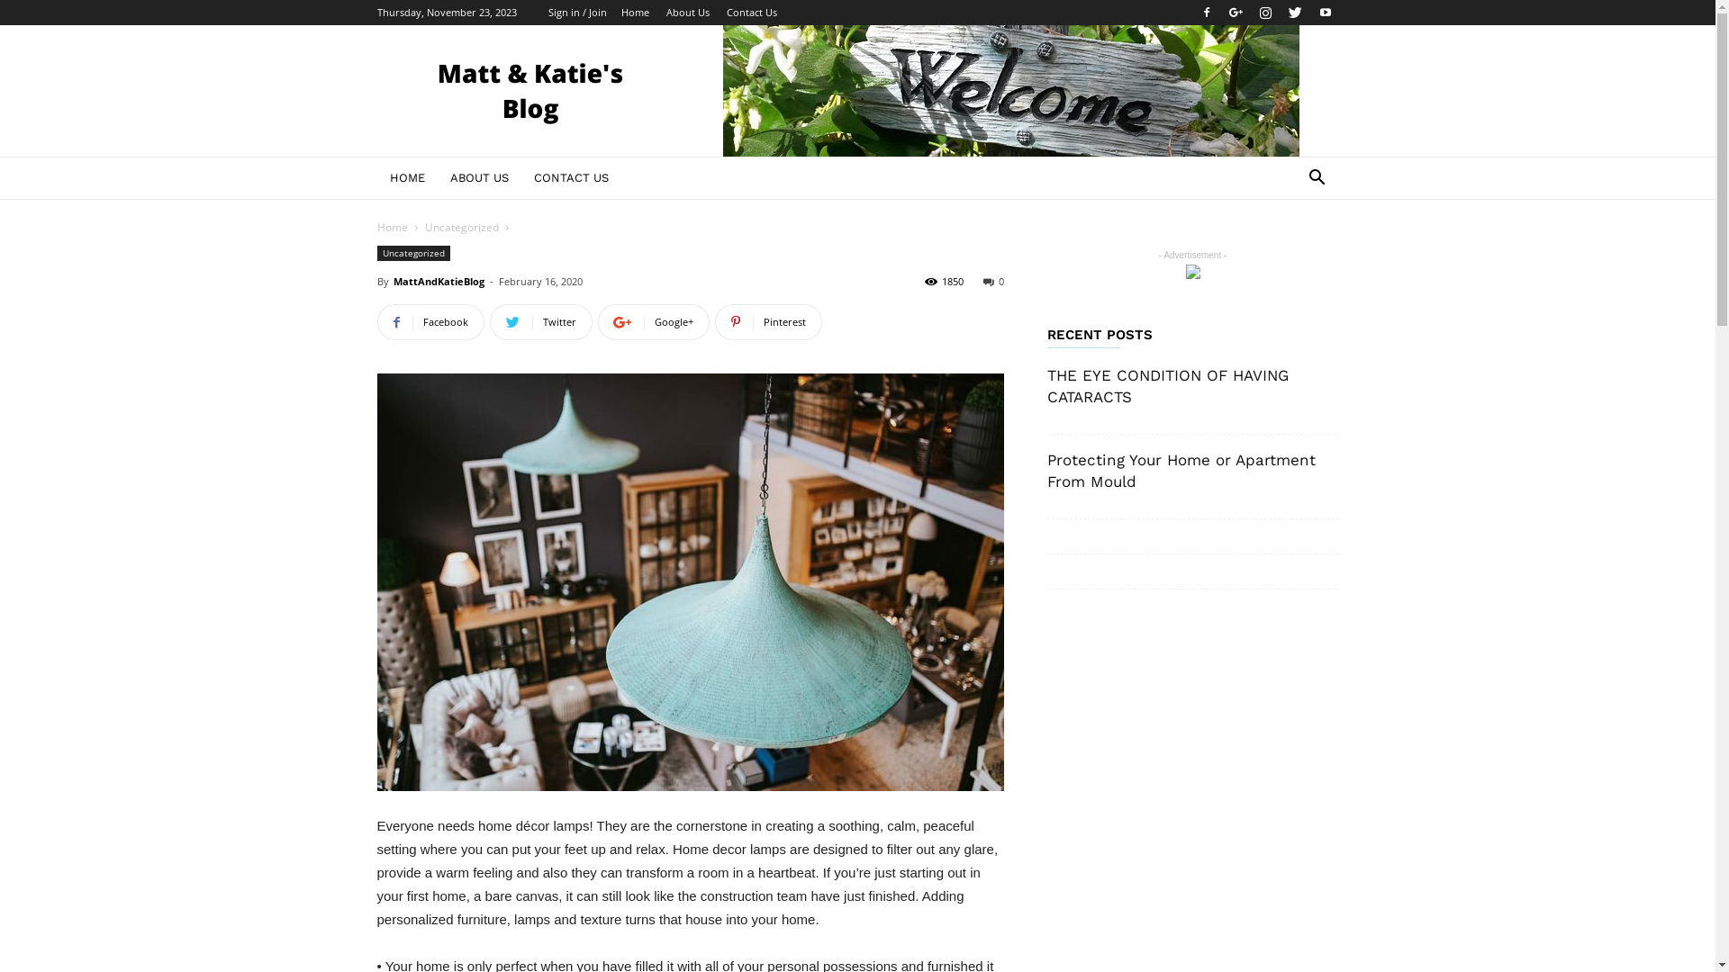 This screenshot has height=972, width=1729. I want to click on Facebook, so click(430, 322).